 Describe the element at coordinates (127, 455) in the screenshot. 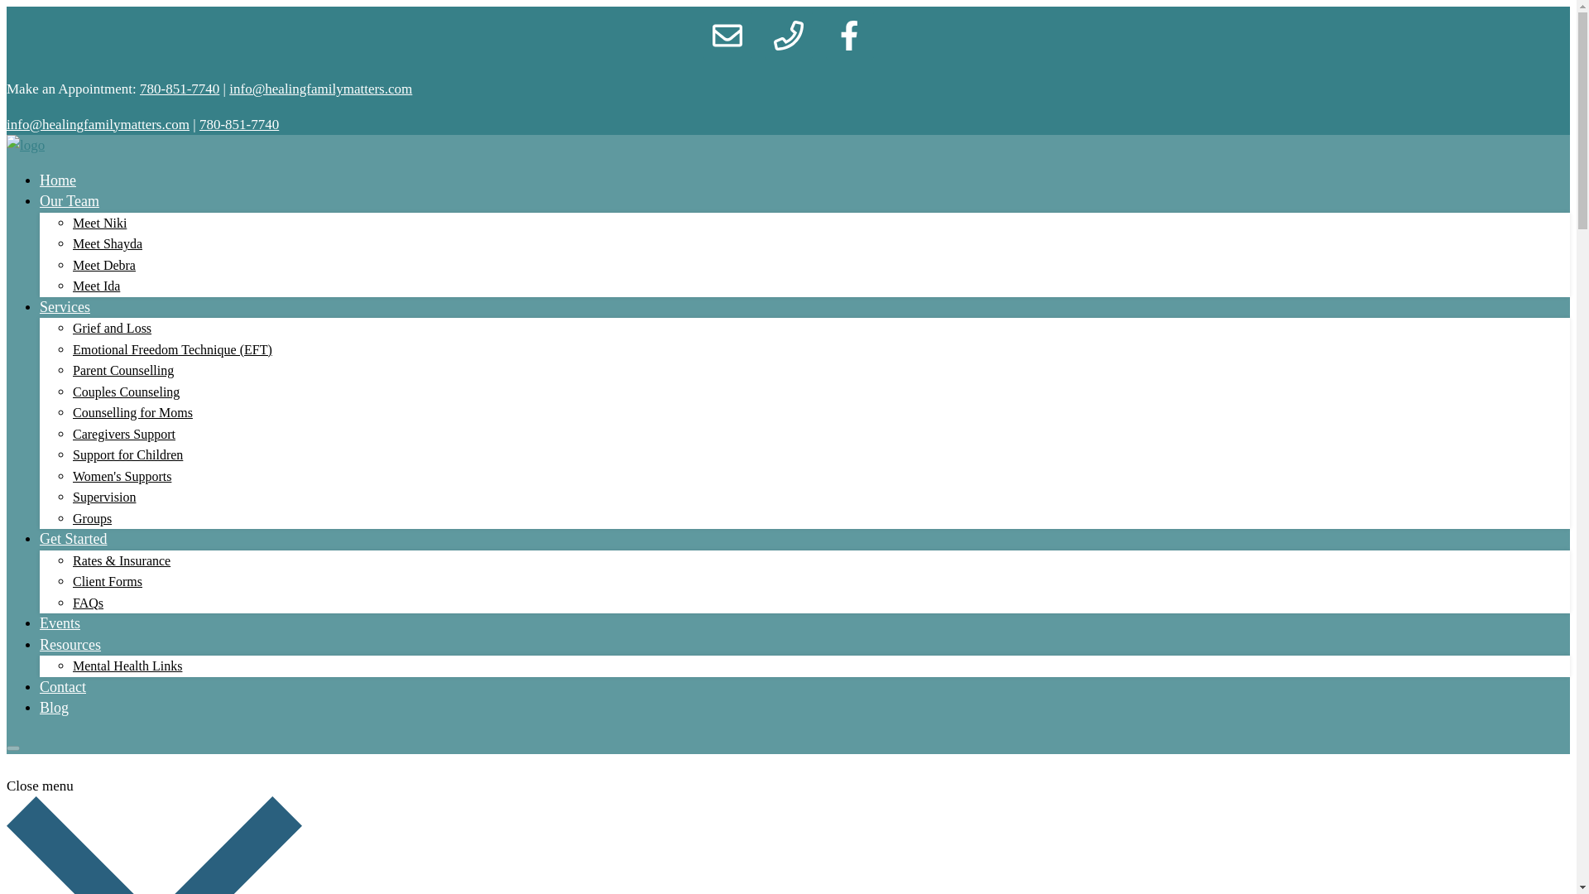

I see `Support for Children` at that location.